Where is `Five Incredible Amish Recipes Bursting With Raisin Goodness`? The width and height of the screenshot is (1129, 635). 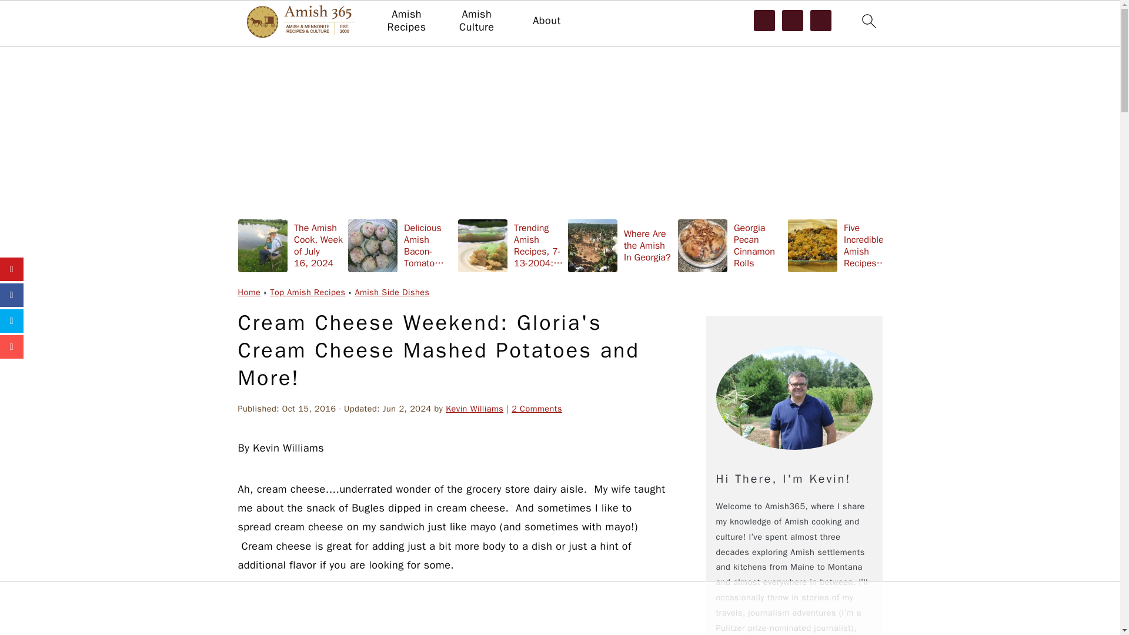 Five Incredible Amish Recipes Bursting With Raisin Goodness is located at coordinates (841, 245).